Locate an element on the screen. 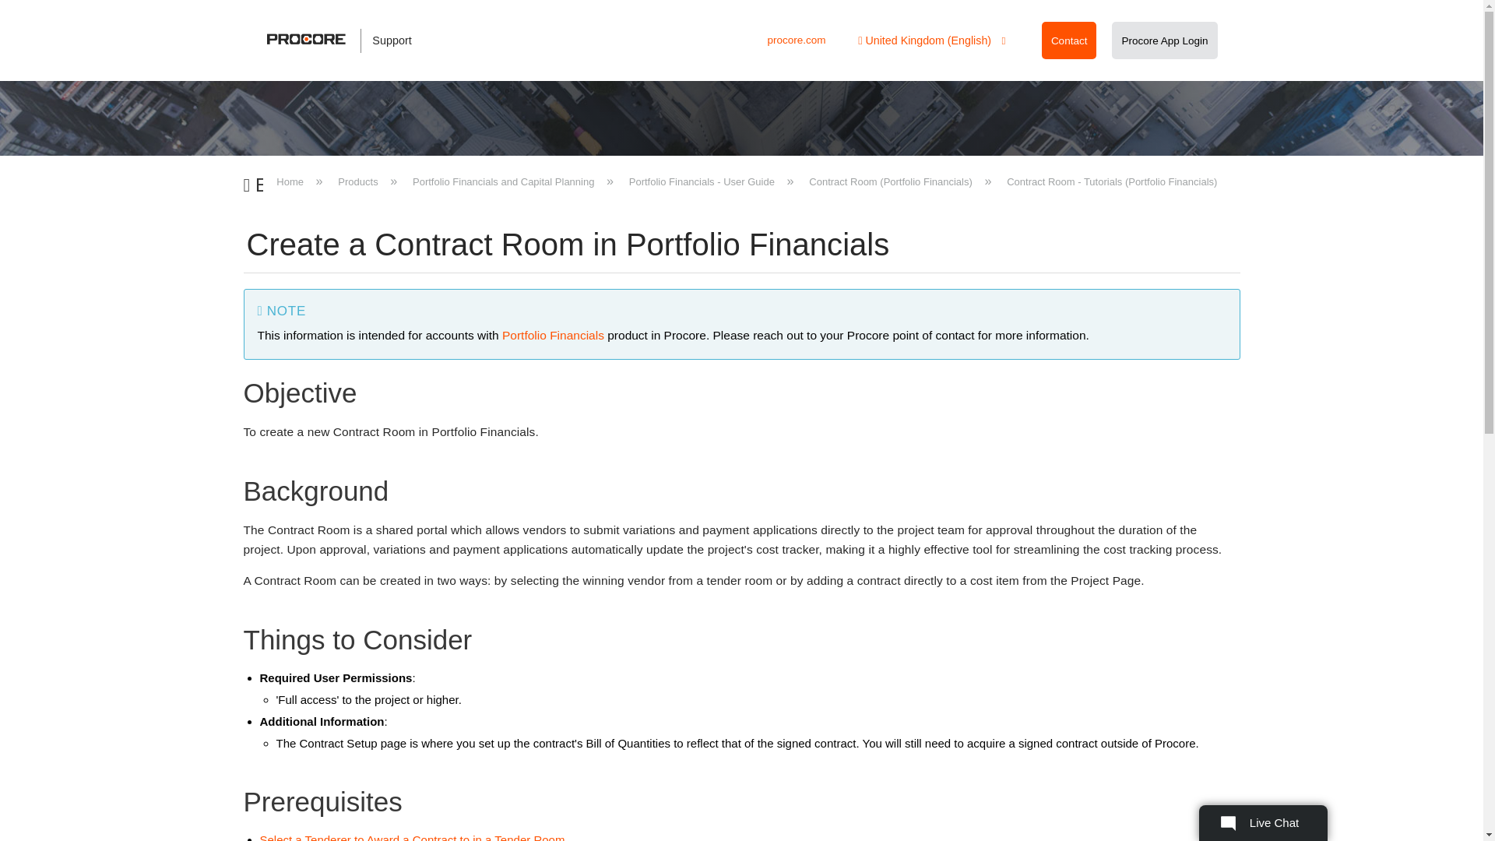  Home is located at coordinates (291, 181).